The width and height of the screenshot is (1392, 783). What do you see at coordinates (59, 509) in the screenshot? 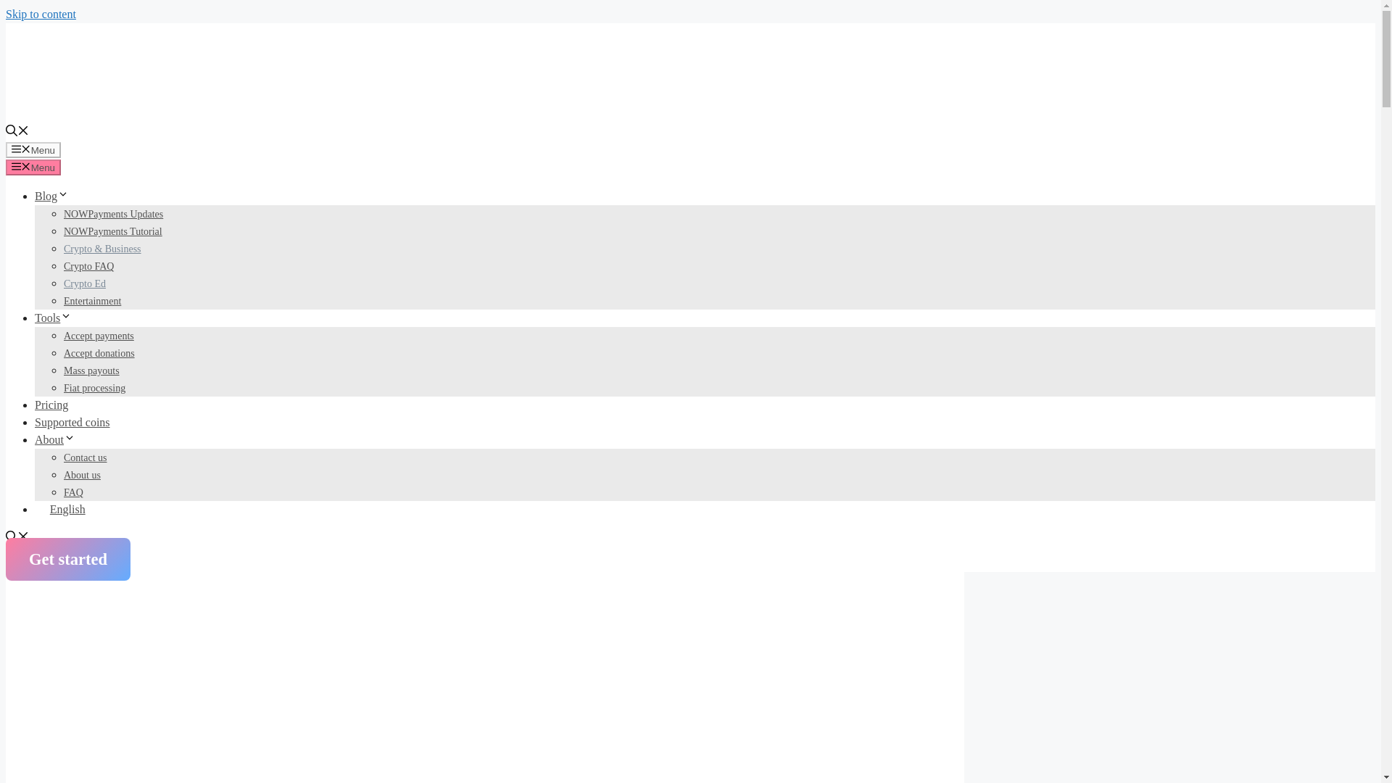
I see `English` at bounding box center [59, 509].